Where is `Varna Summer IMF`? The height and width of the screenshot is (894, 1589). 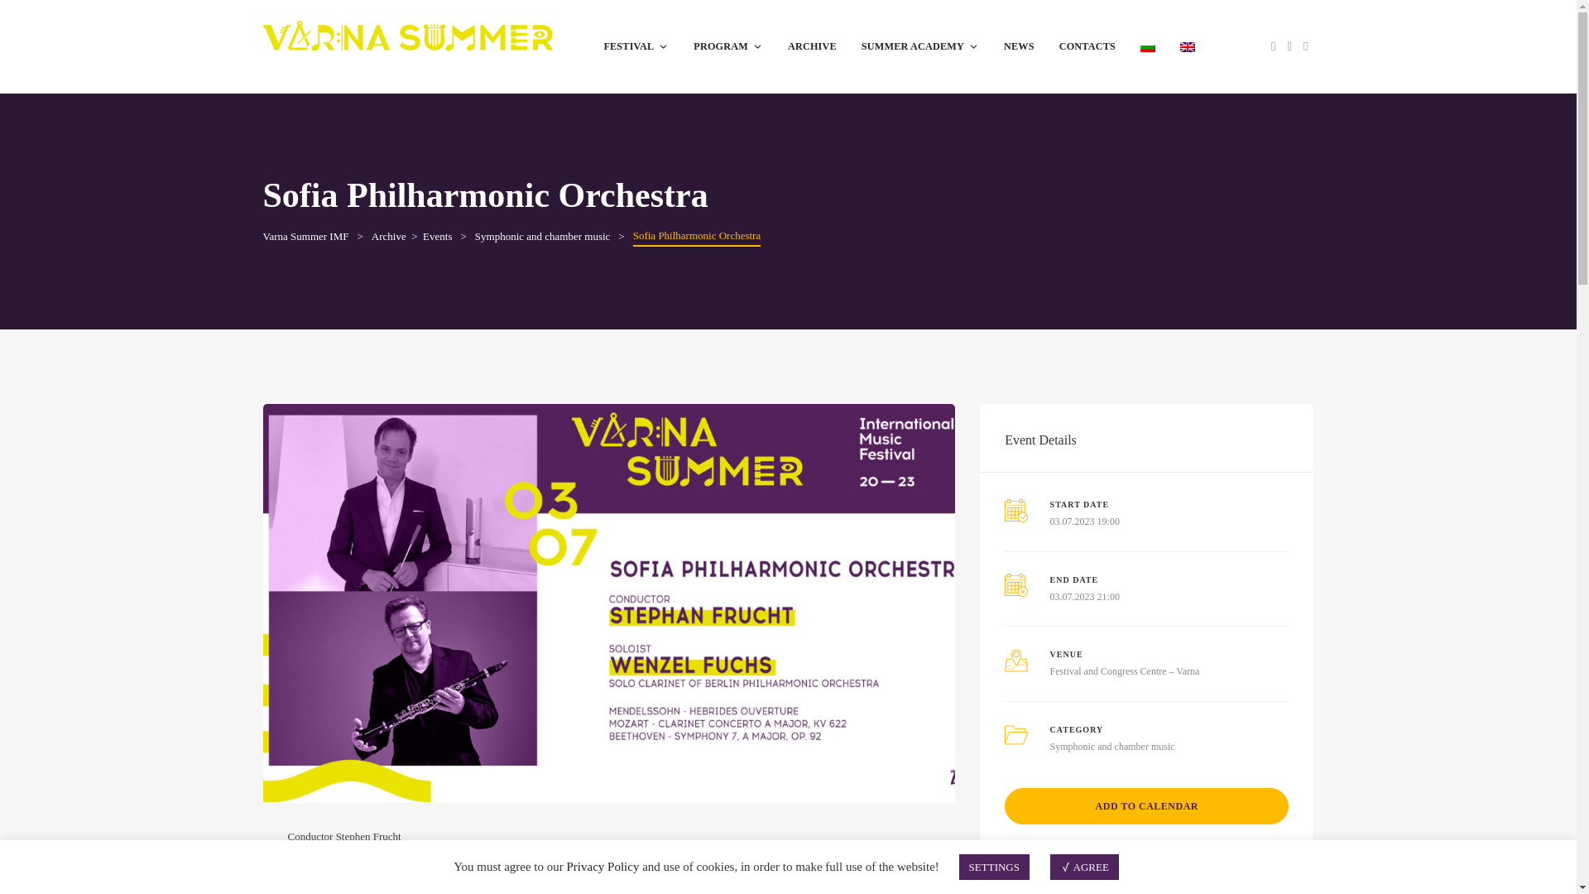
Varna Summer IMF is located at coordinates (306, 235).